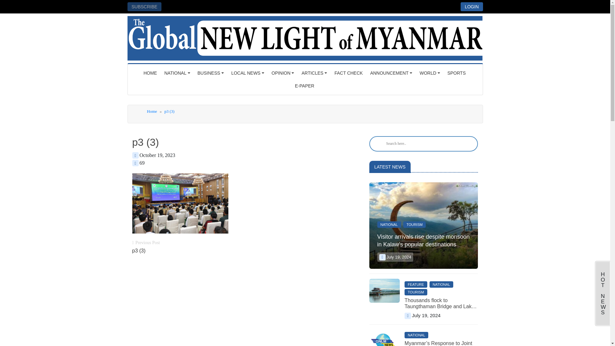 This screenshot has height=346, width=615. I want to click on BUSINESS, so click(210, 73).